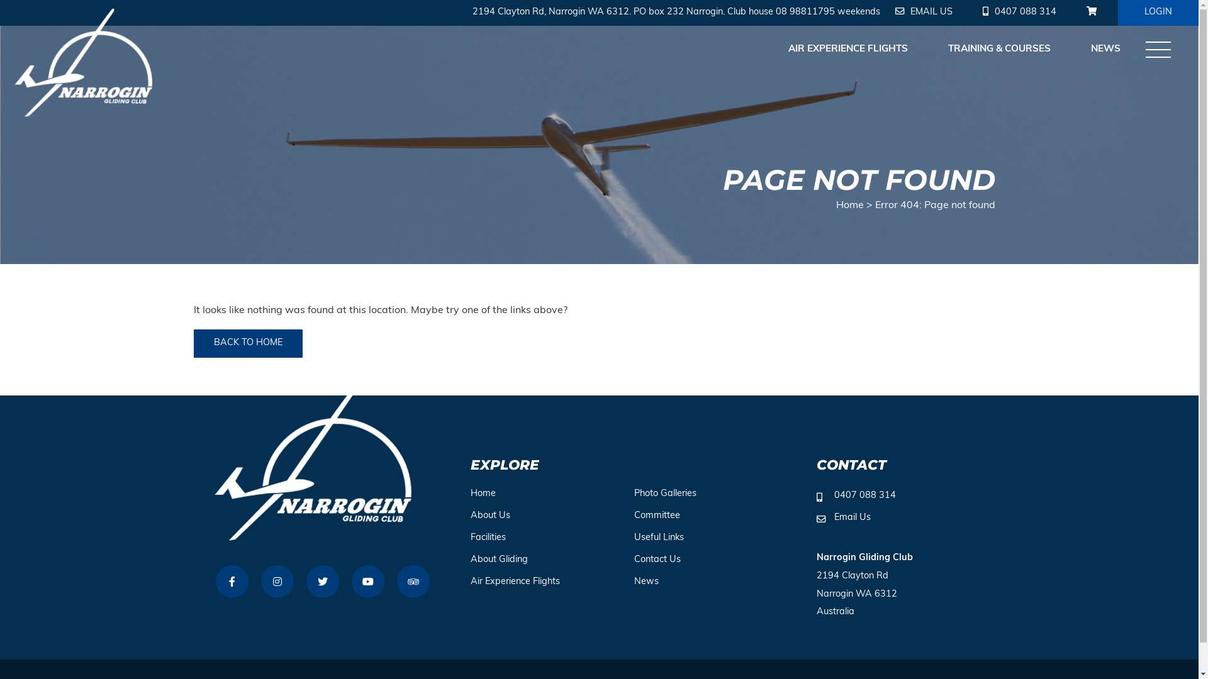  Describe the element at coordinates (849, 206) in the screenshot. I see `Home` at that location.